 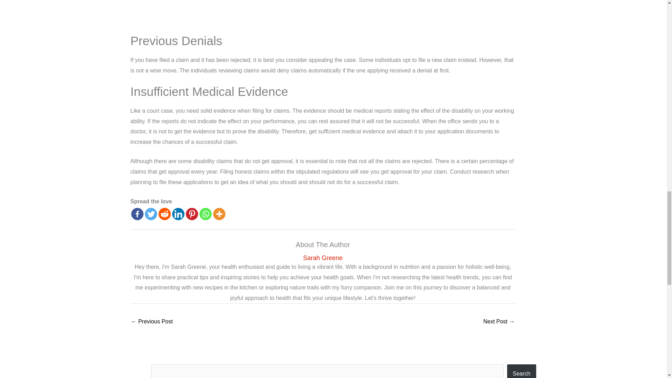 I want to click on person looking sad because of a denied claim, so click(x=323, y=13).